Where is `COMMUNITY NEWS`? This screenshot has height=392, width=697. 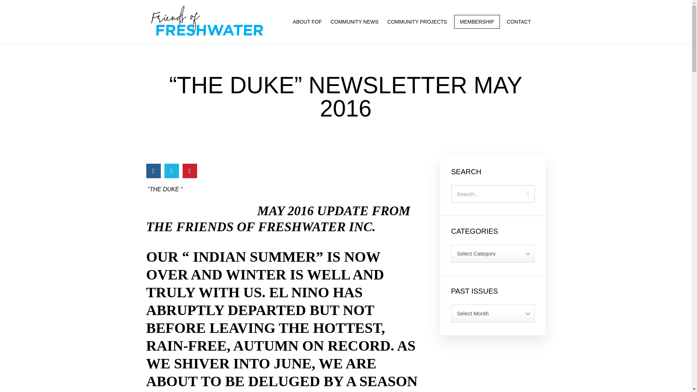 COMMUNITY NEWS is located at coordinates (354, 21).